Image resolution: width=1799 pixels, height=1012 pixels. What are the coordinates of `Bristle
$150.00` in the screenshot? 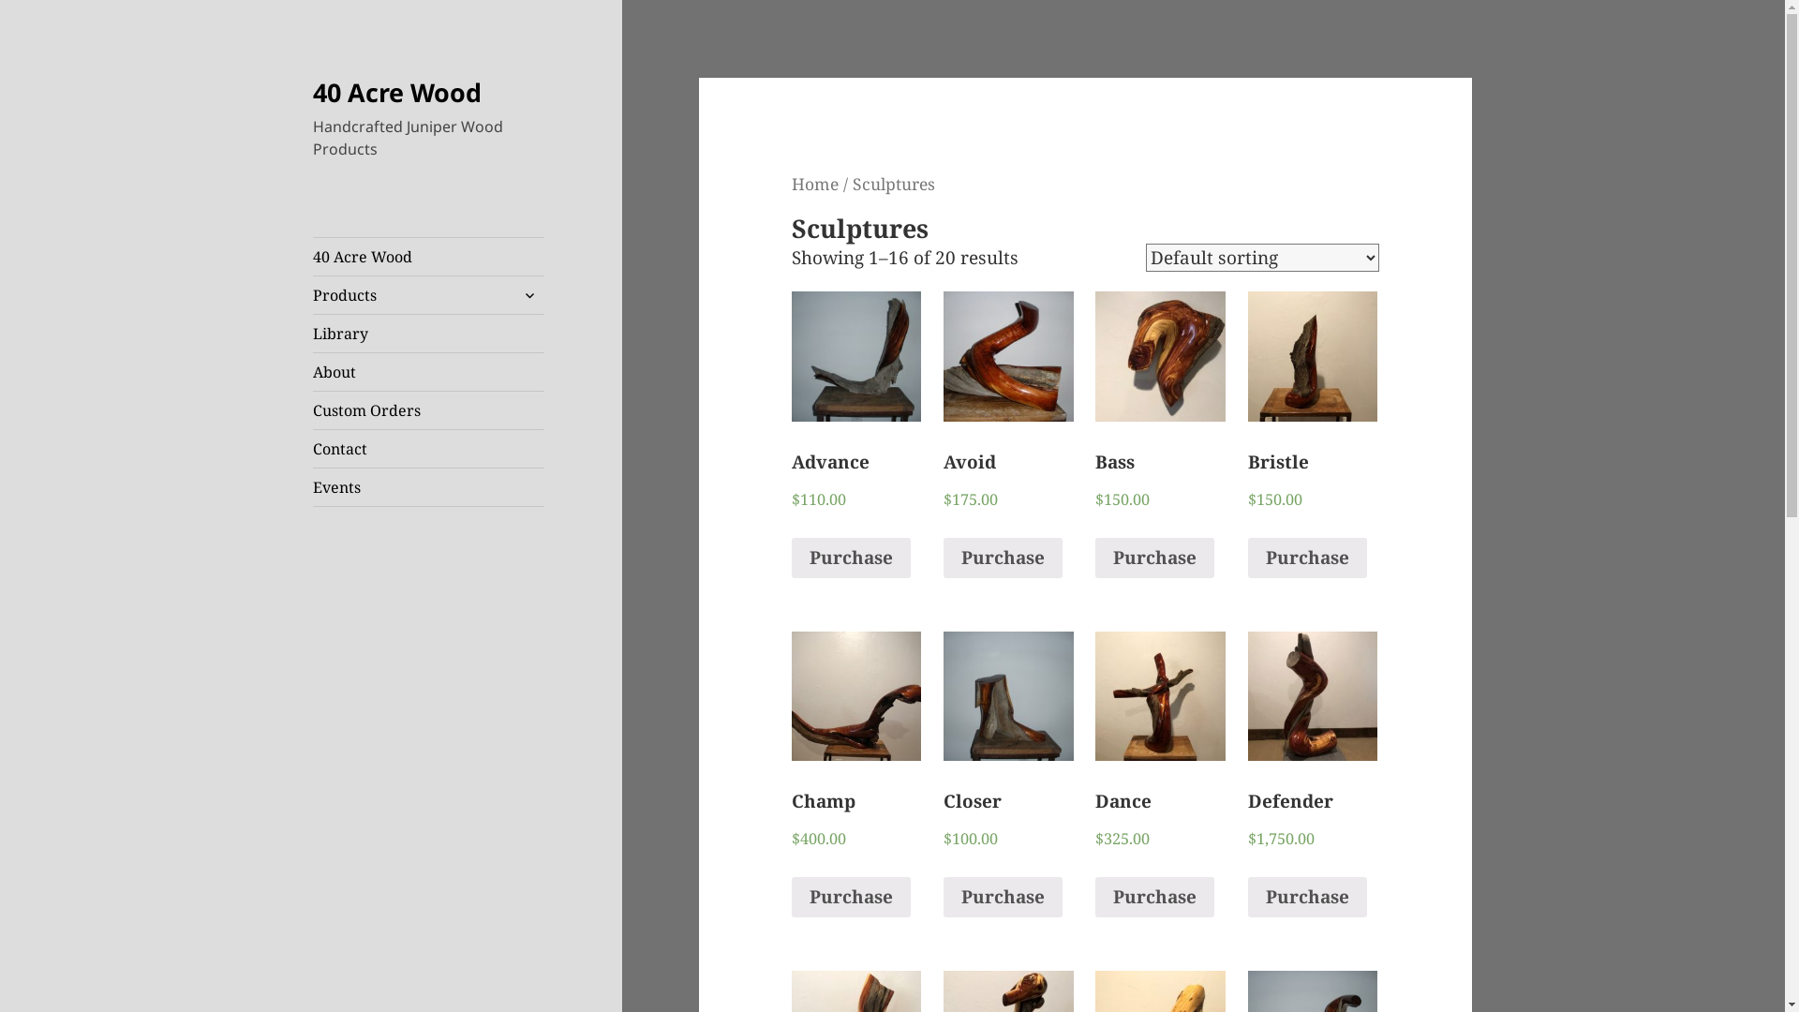 It's located at (1313, 431).